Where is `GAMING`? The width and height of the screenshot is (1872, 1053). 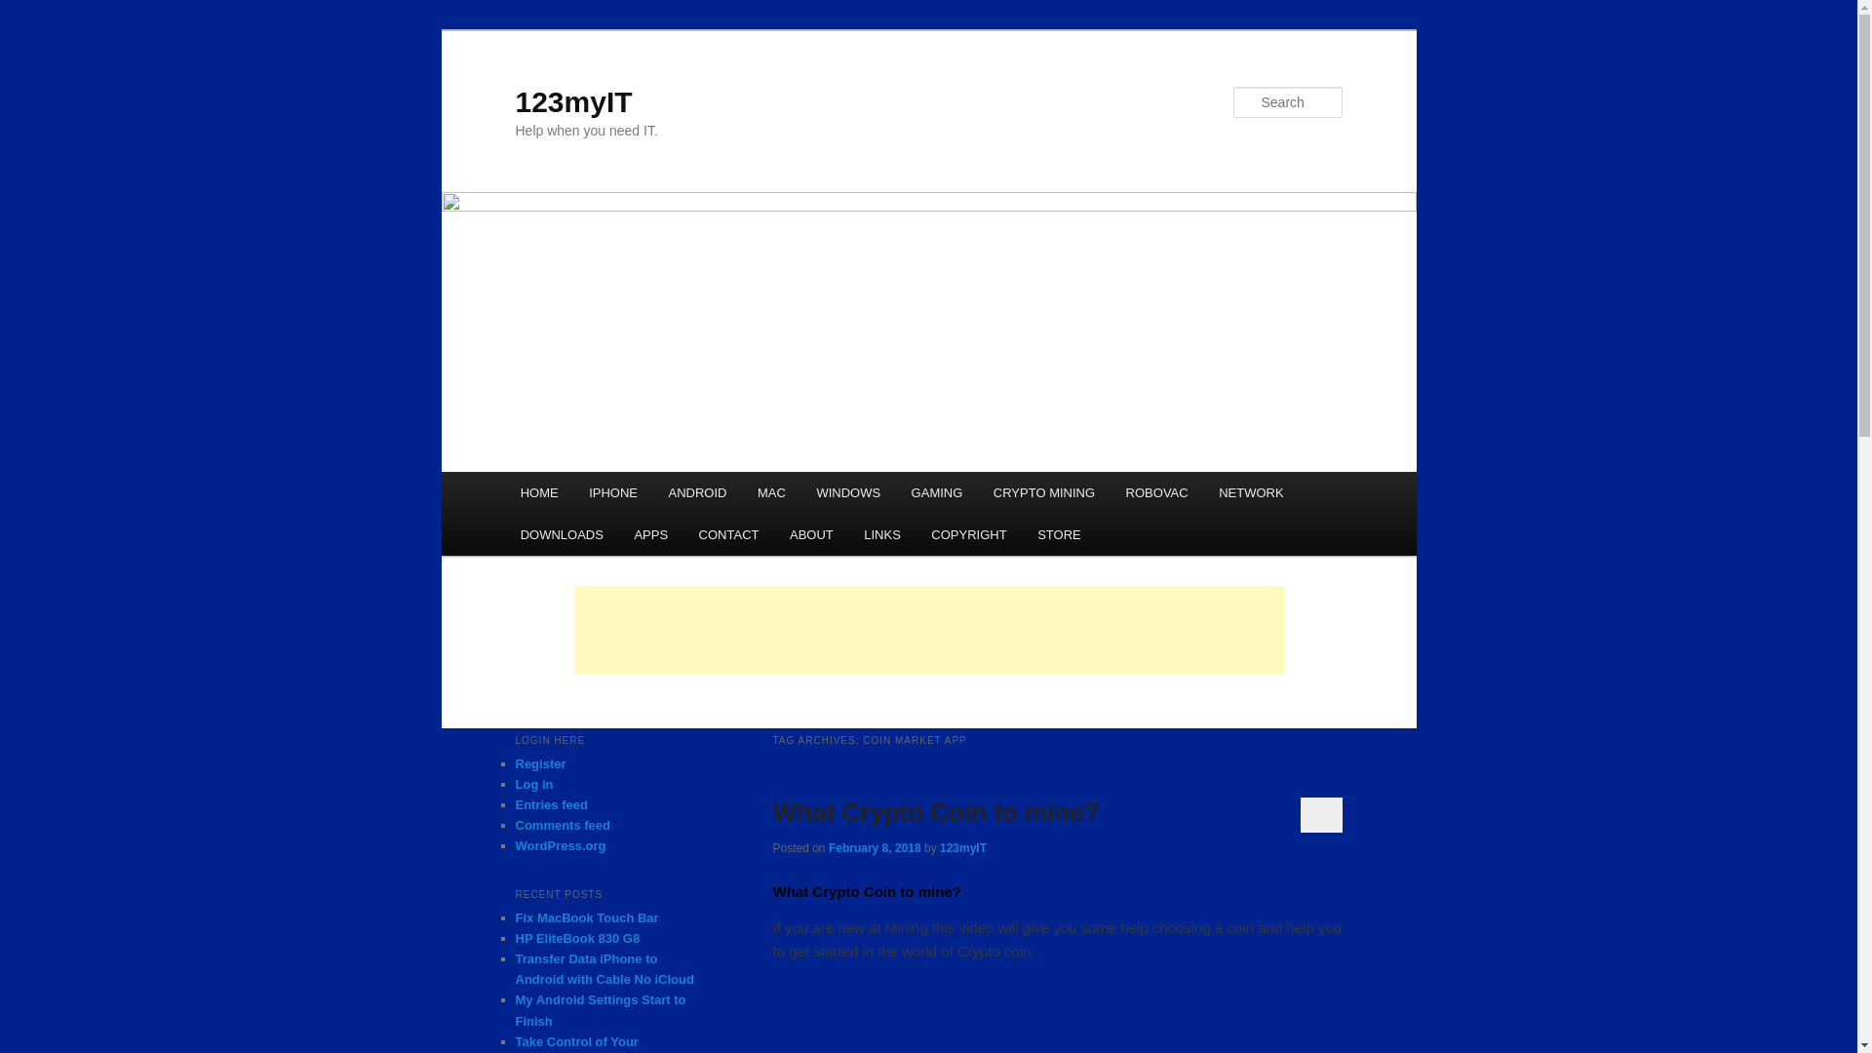 GAMING is located at coordinates (936, 492).